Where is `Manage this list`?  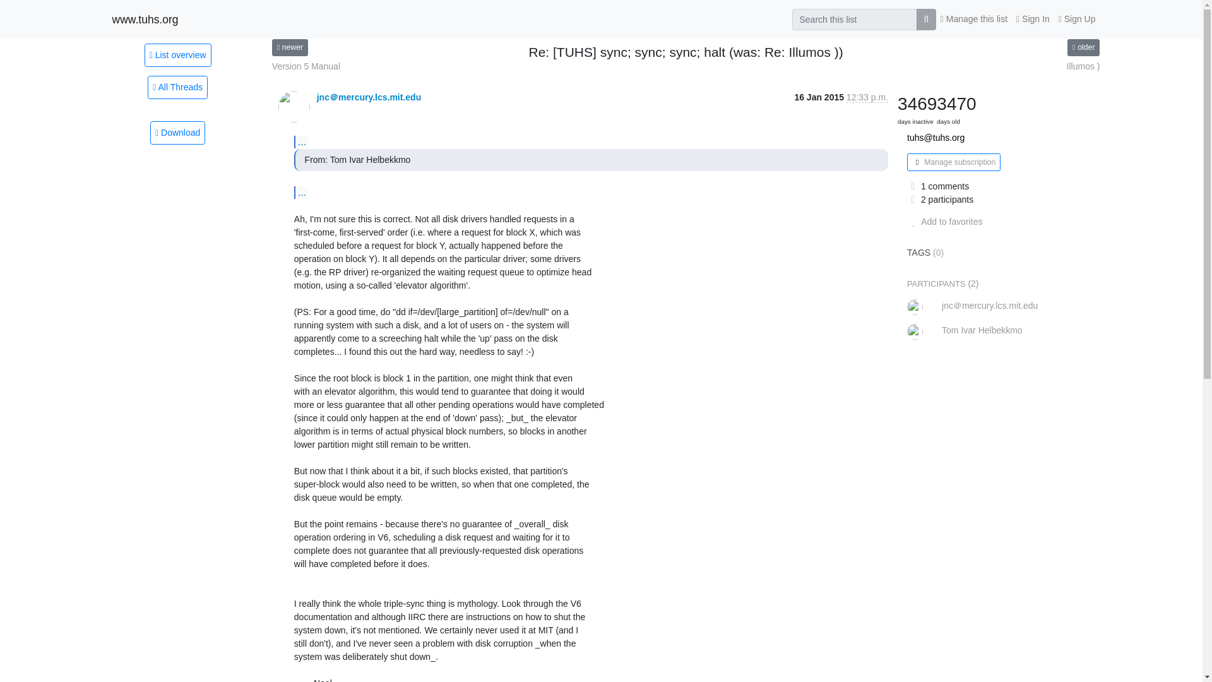
Manage this list is located at coordinates (973, 19).